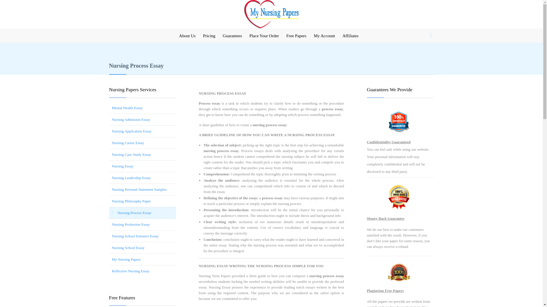  Describe the element at coordinates (142, 248) in the screenshot. I see `Nursing School Essay` at that location.